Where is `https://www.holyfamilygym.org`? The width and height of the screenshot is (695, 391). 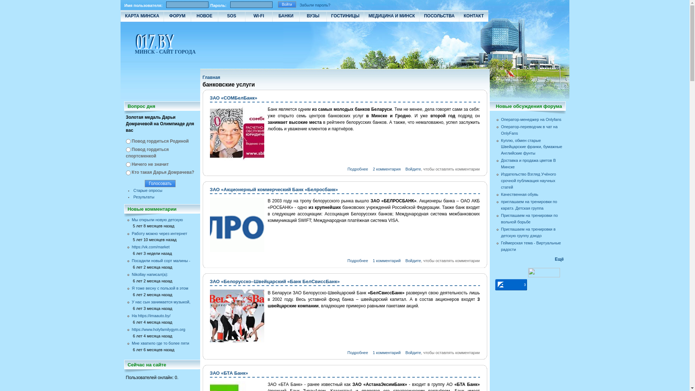 https://www.holyfamilygym.org is located at coordinates (163, 330).